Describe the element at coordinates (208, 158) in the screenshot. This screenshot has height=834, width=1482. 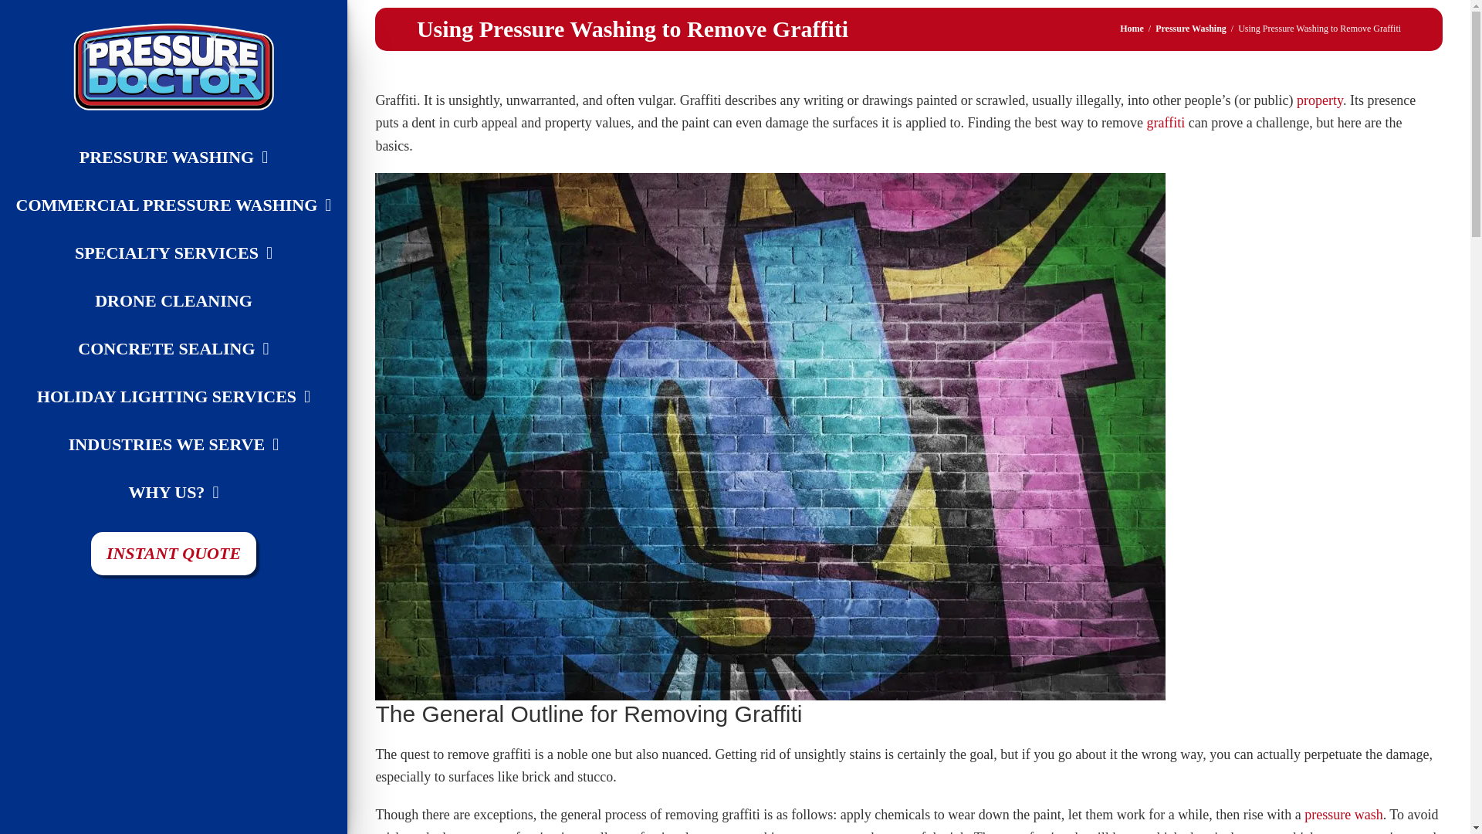
I see `COURT CLEANING` at that location.